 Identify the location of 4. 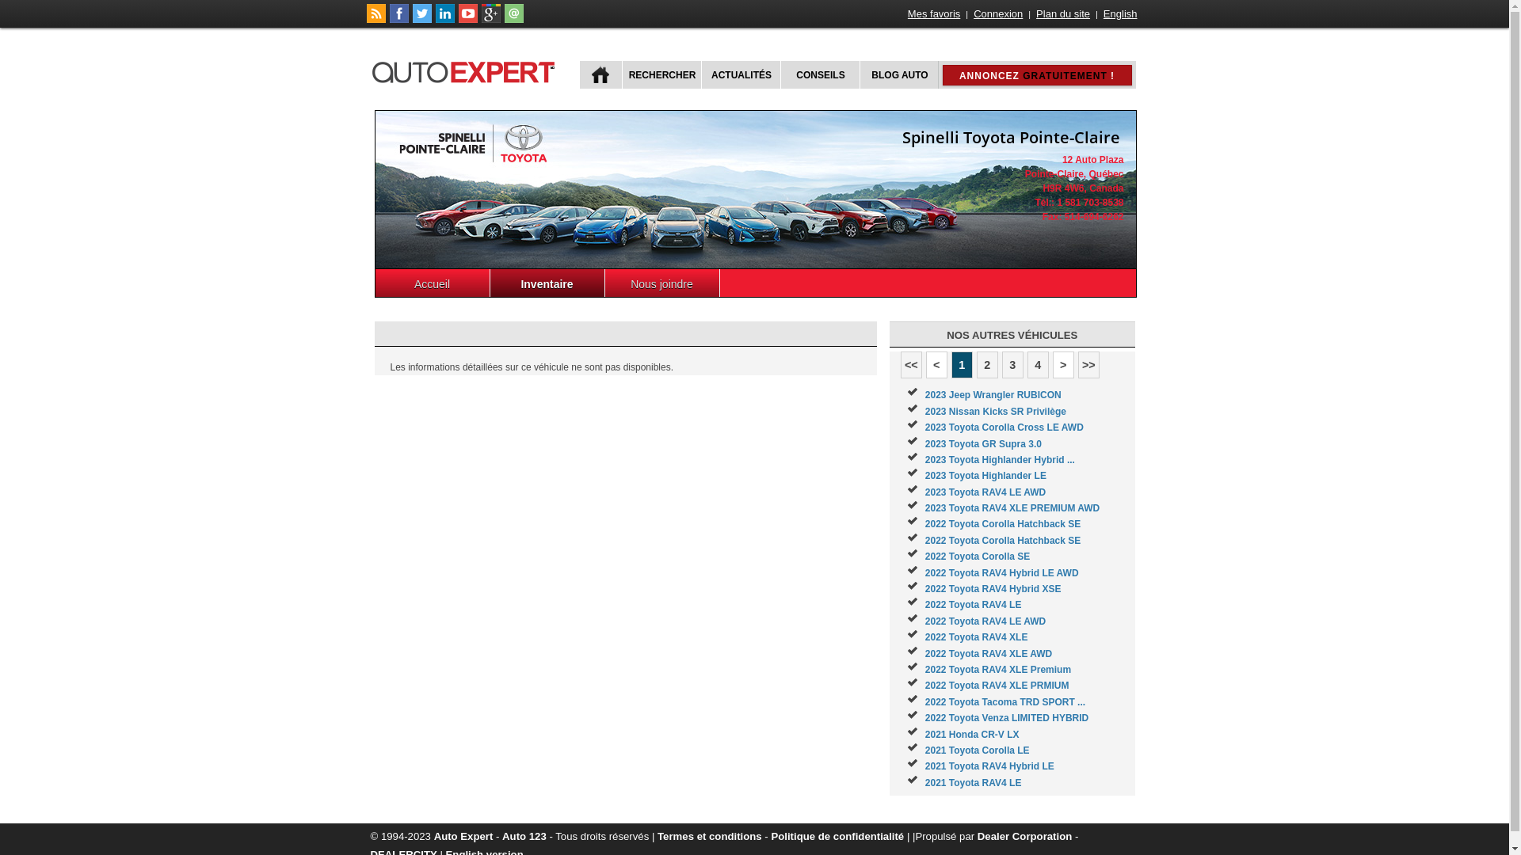
(1038, 365).